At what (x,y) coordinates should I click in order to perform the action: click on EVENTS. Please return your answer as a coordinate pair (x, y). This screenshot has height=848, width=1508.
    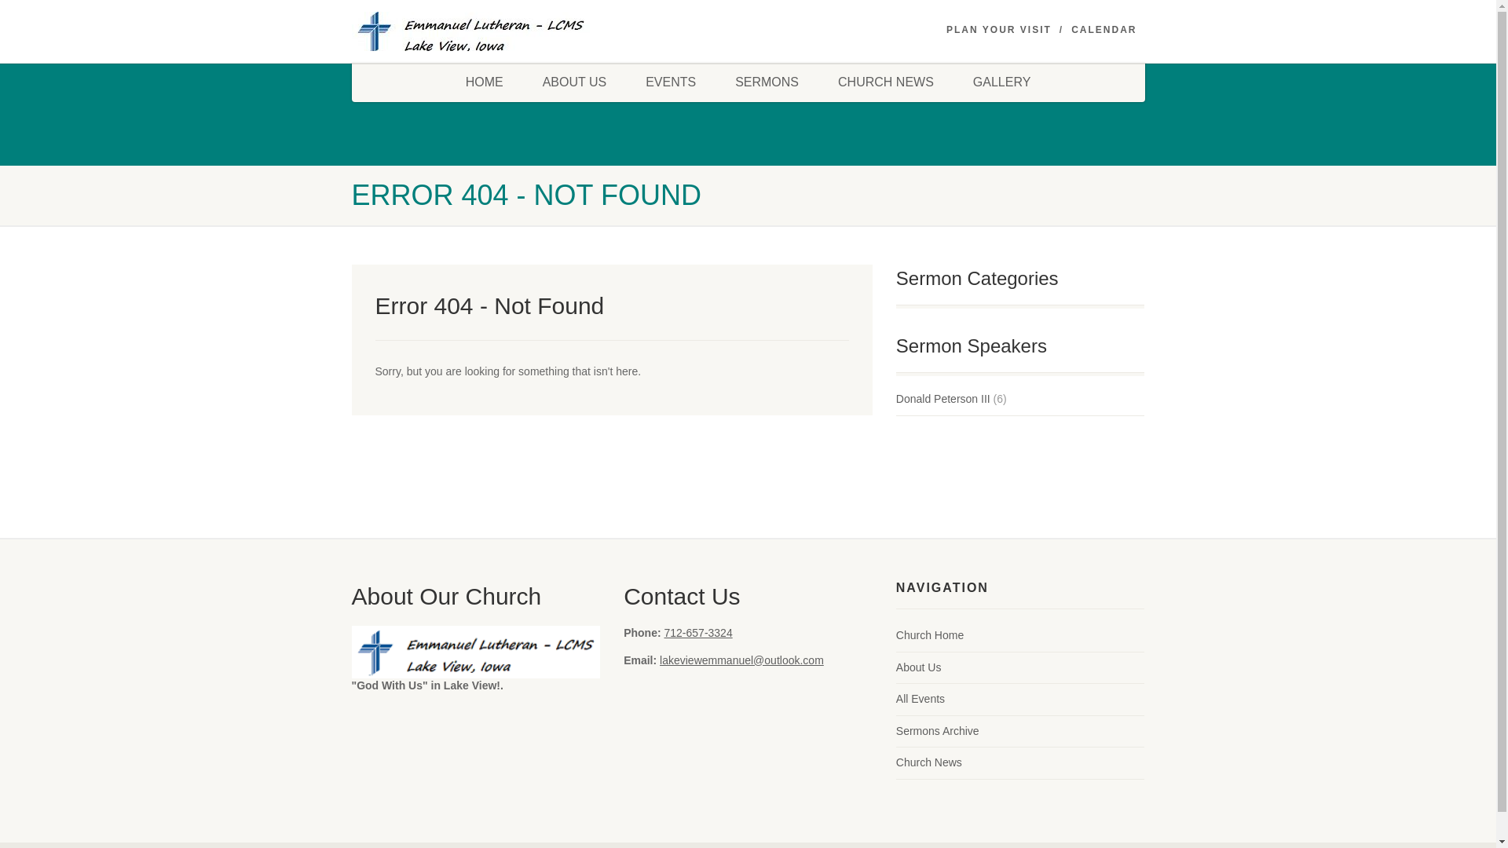
    Looking at the image, I should click on (670, 82).